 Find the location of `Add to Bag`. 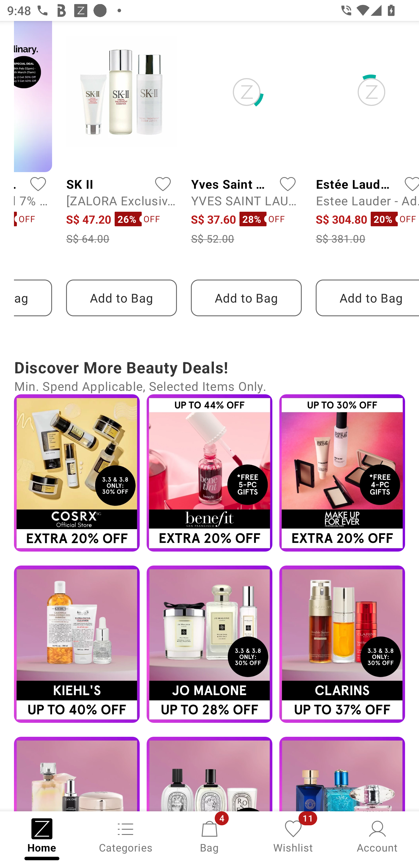

Add to Bag is located at coordinates (121, 298).